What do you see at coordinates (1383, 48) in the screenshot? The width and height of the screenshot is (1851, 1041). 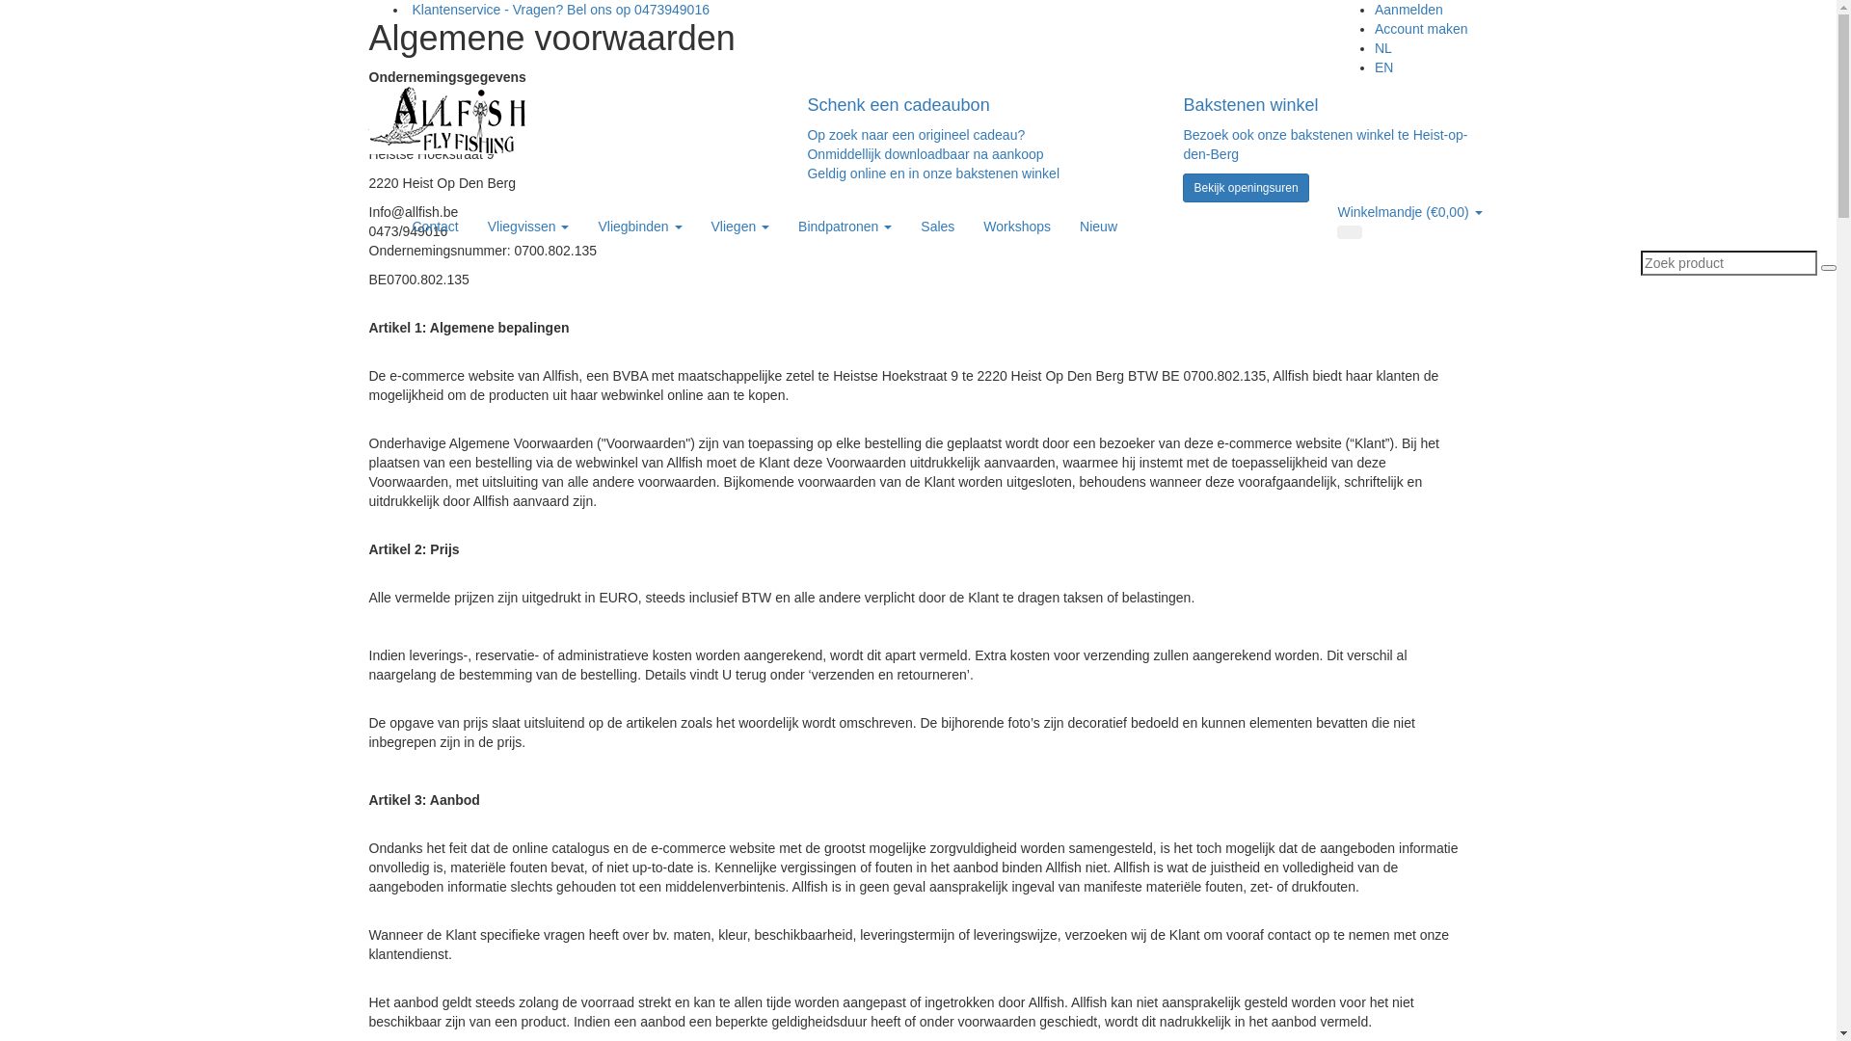 I see `NL` at bounding box center [1383, 48].